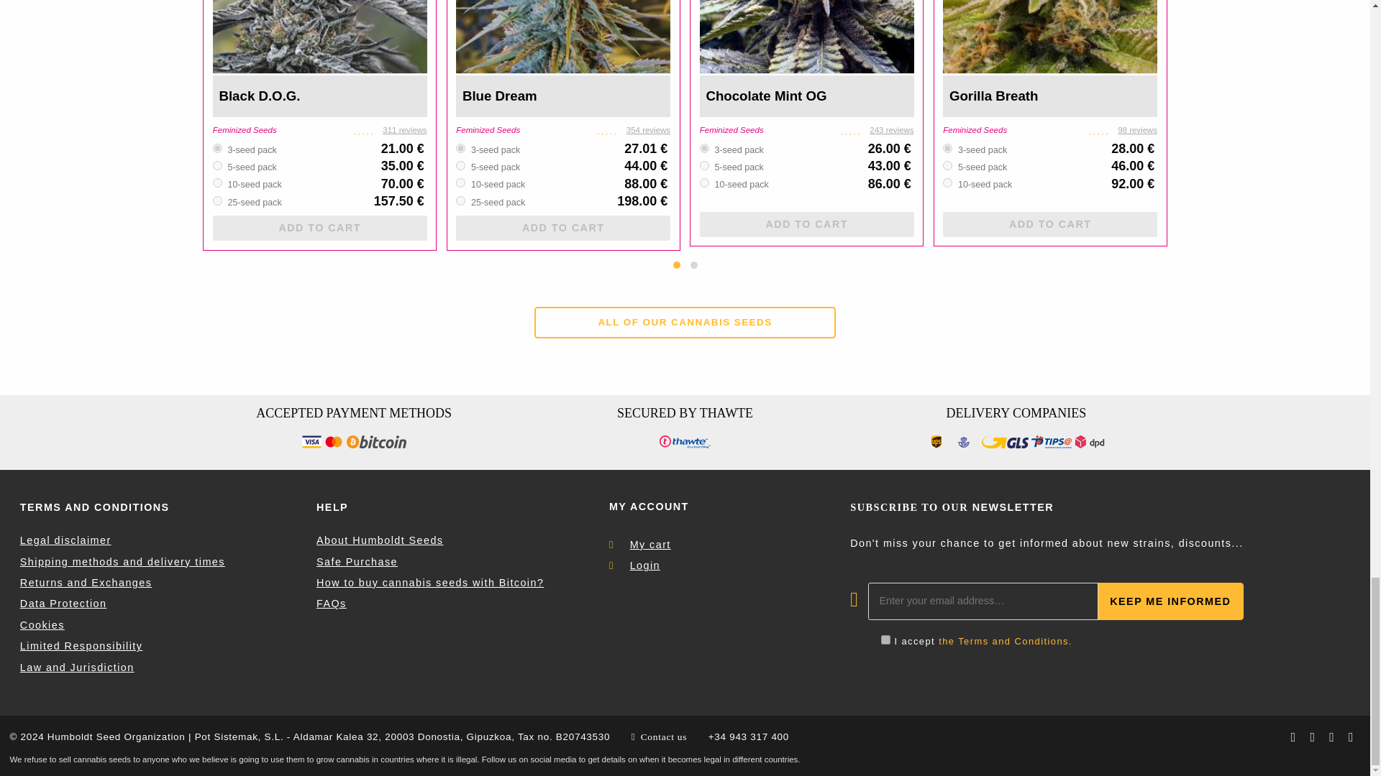 Image resolution: width=1381 pixels, height=776 pixels. I want to click on HS0016, so click(460, 148).